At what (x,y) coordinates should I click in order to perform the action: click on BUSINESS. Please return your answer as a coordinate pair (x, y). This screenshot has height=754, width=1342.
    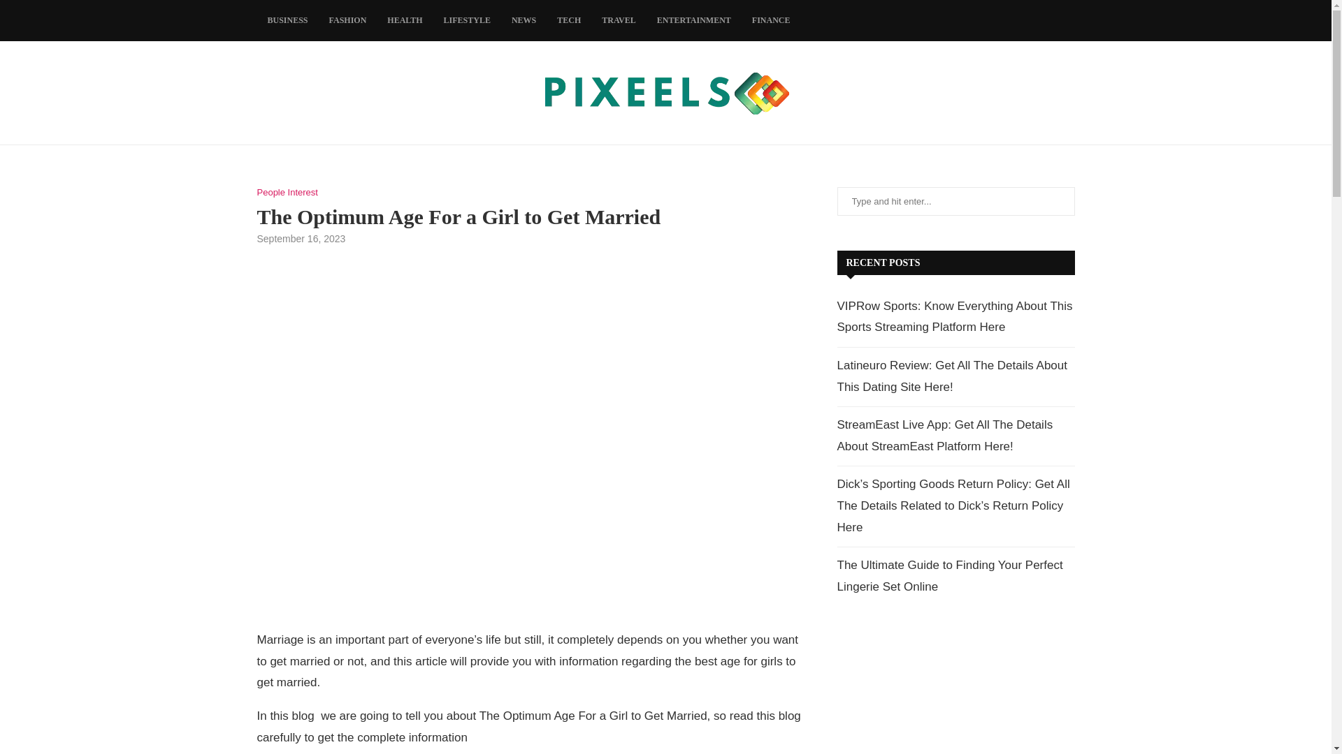
    Looking at the image, I should click on (288, 21).